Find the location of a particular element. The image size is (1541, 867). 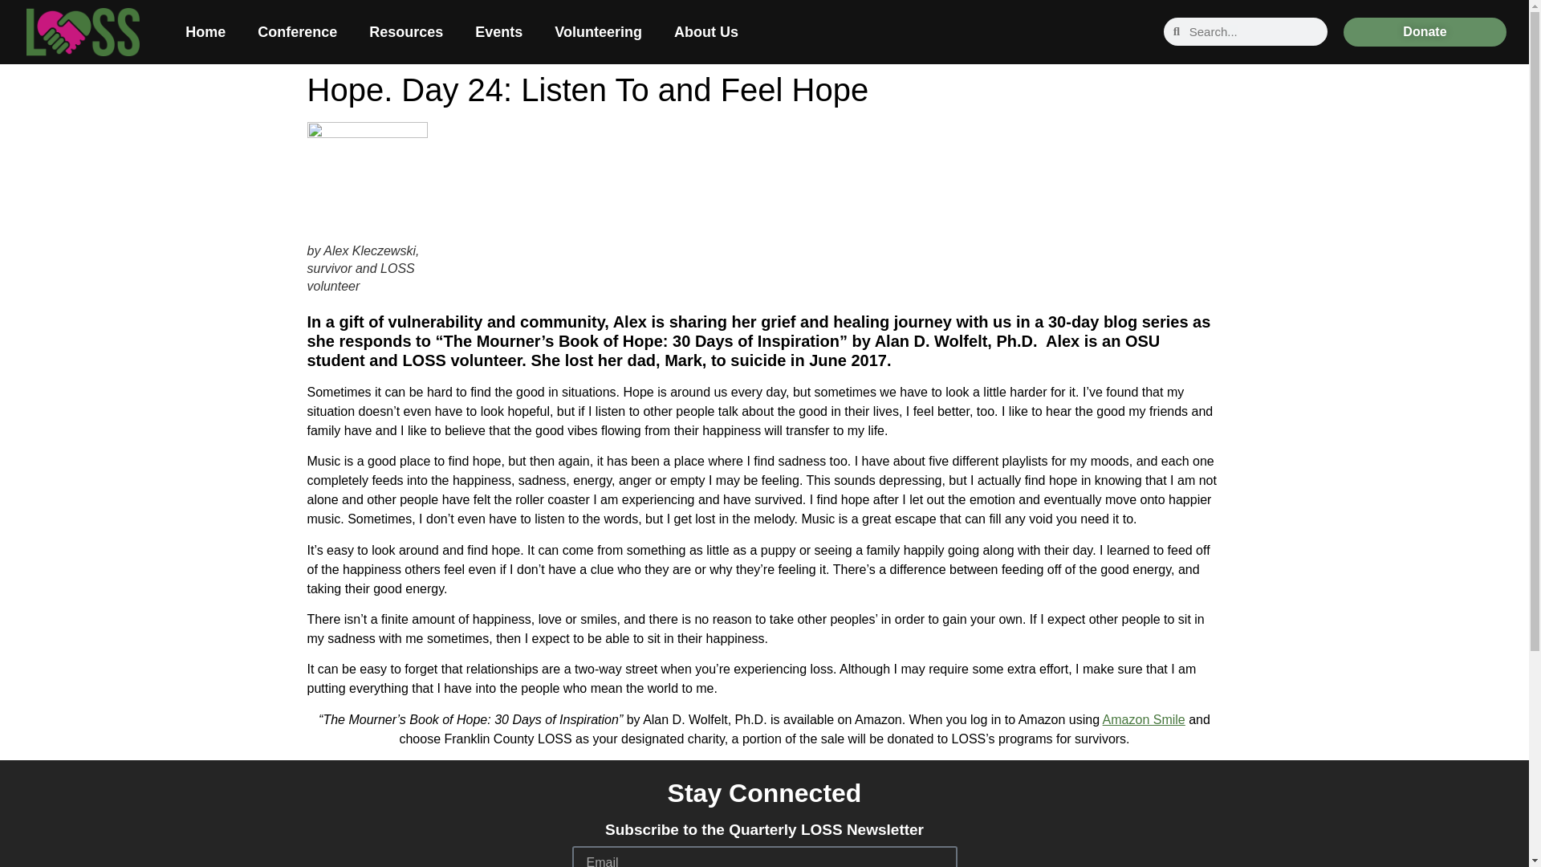

Resources is located at coordinates (406, 32).